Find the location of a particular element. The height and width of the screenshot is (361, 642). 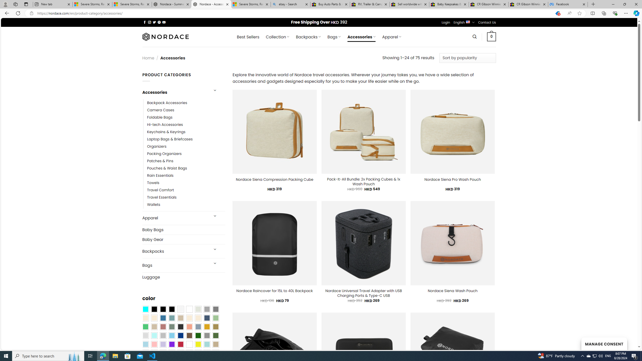

Accessories is located at coordinates (175, 92).